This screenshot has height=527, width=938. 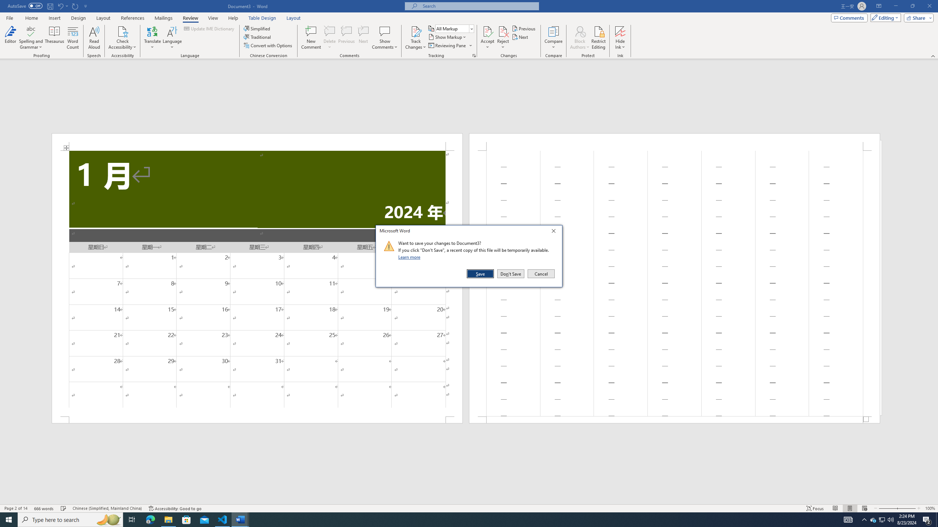 What do you see at coordinates (410, 257) in the screenshot?
I see `Learn more` at bounding box center [410, 257].